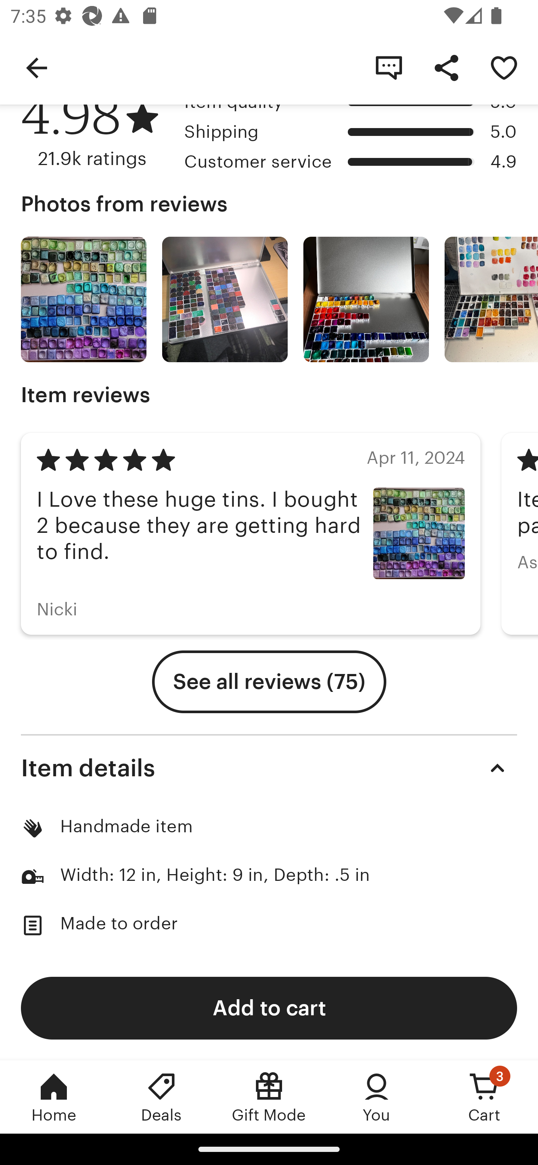  Describe the element at coordinates (446, 67) in the screenshot. I see `Share` at that location.